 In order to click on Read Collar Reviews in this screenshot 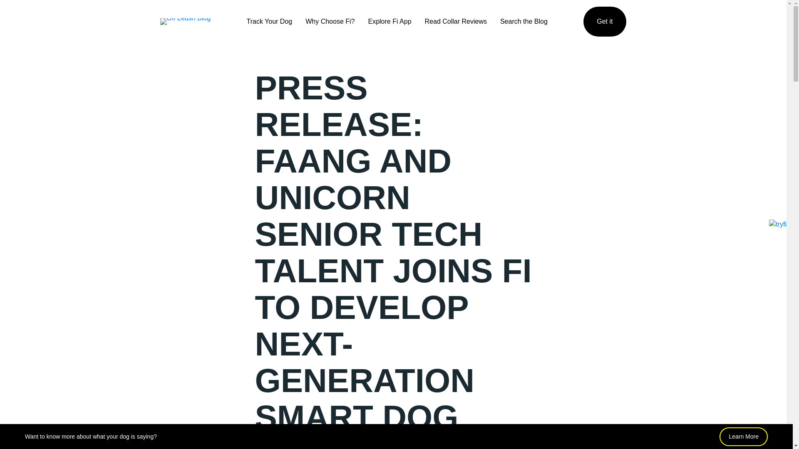, I will do `click(456, 21)`.